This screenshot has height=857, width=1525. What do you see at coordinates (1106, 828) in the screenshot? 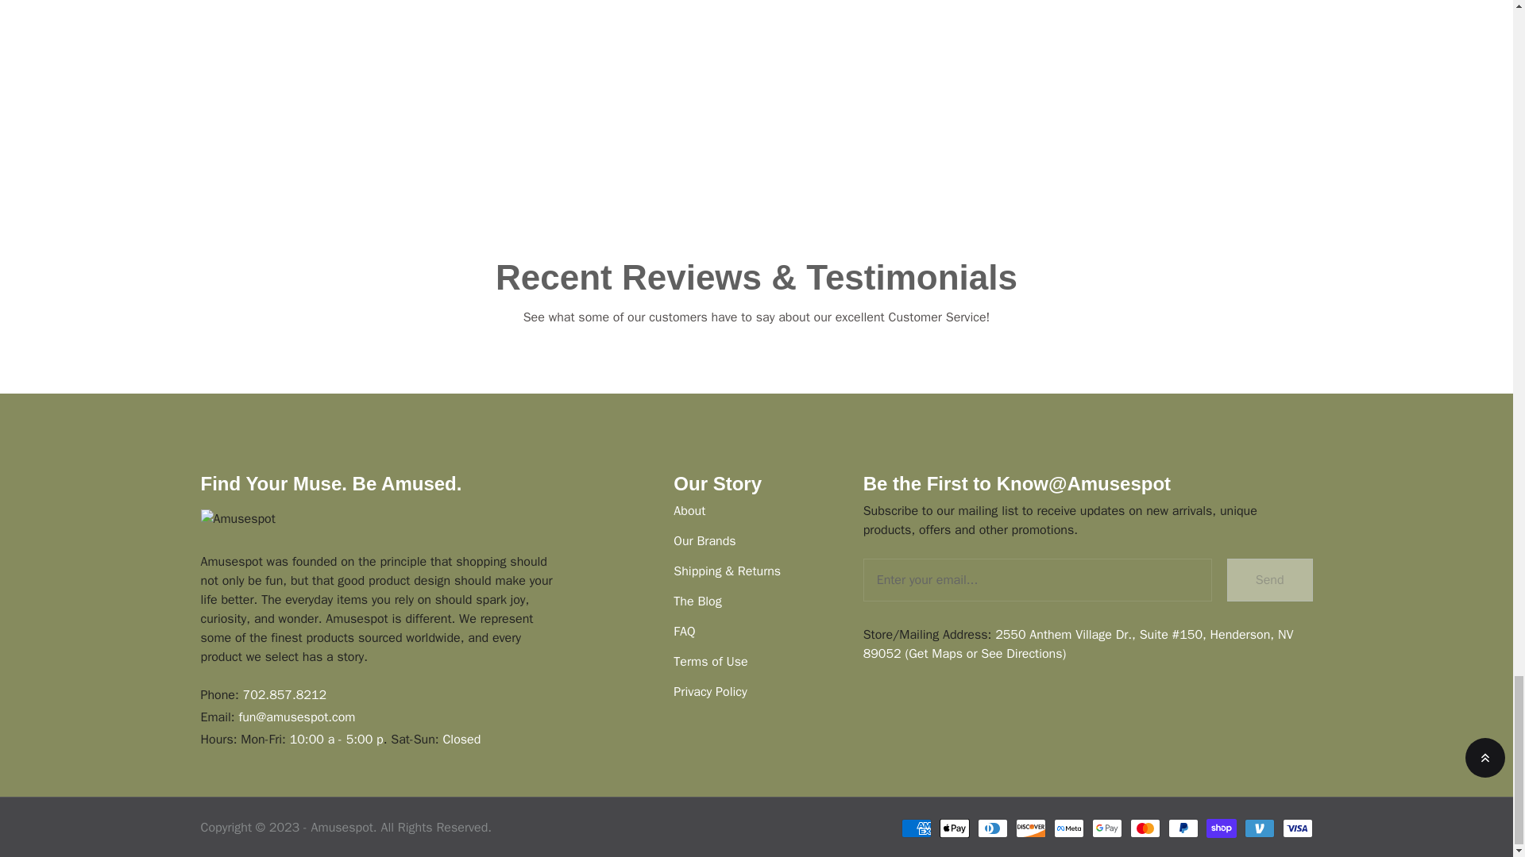
I see `Google Pay` at bounding box center [1106, 828].